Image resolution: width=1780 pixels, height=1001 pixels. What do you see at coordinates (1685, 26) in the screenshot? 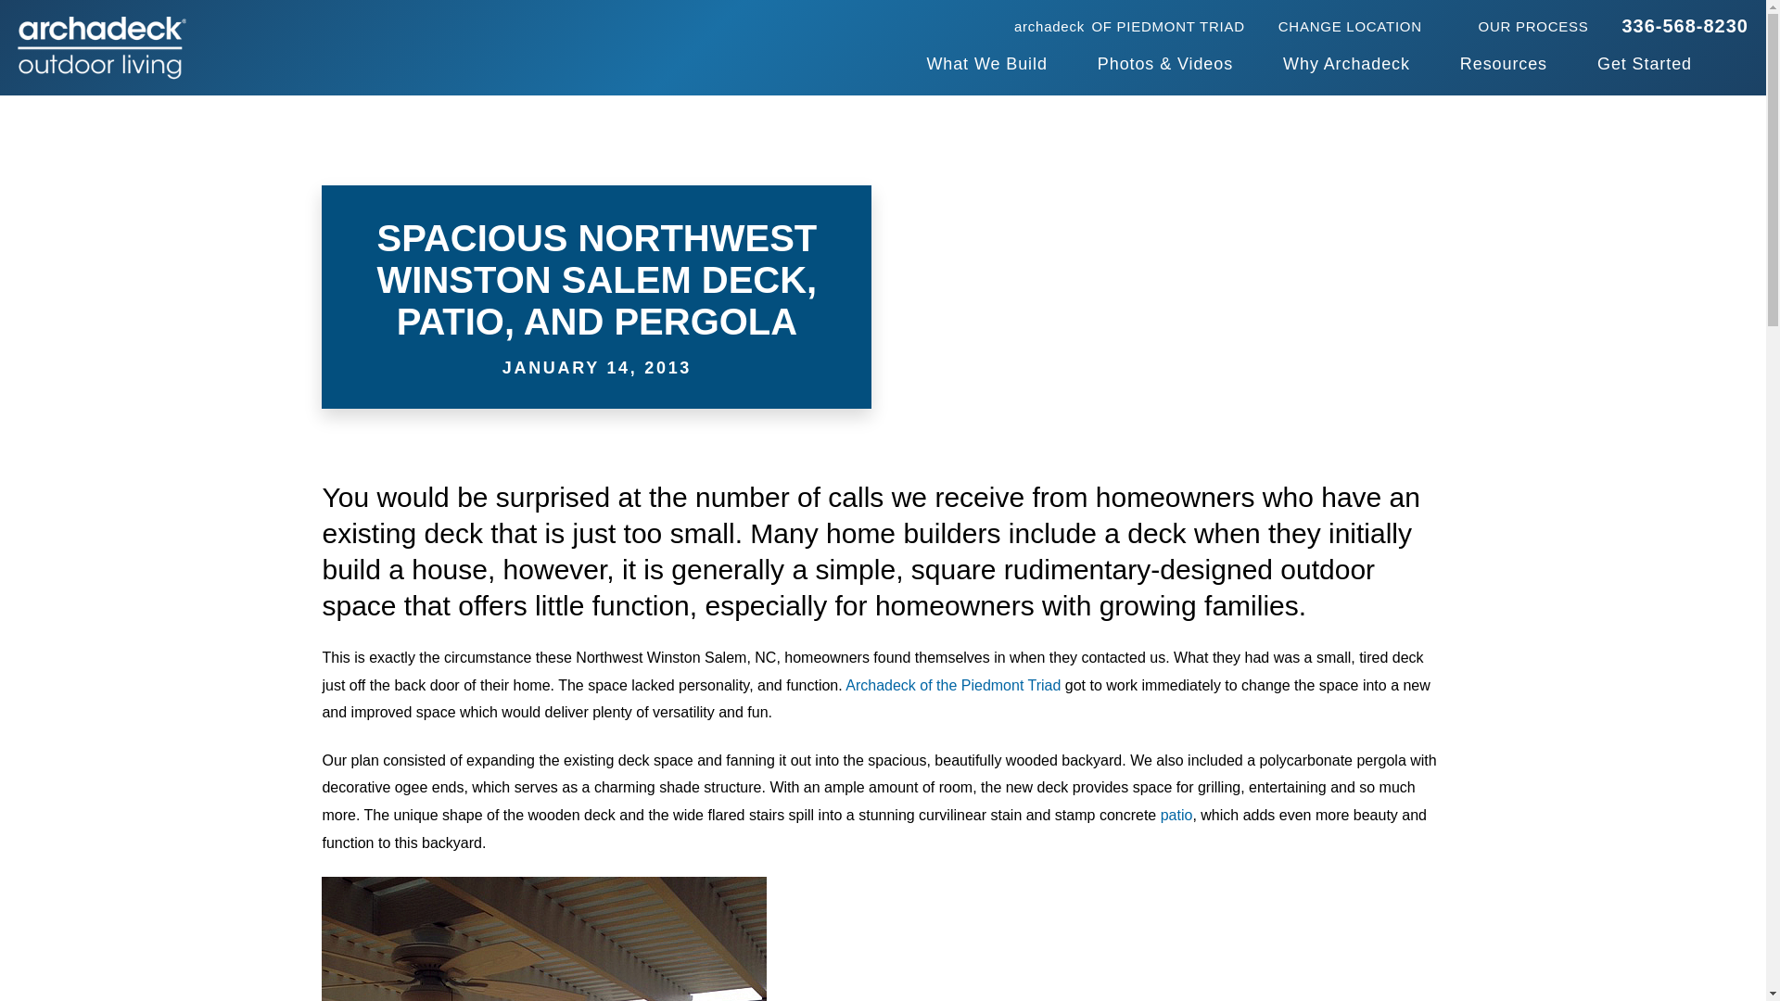
I see `OUR PROCESS` at bounding box center [1685, 26].